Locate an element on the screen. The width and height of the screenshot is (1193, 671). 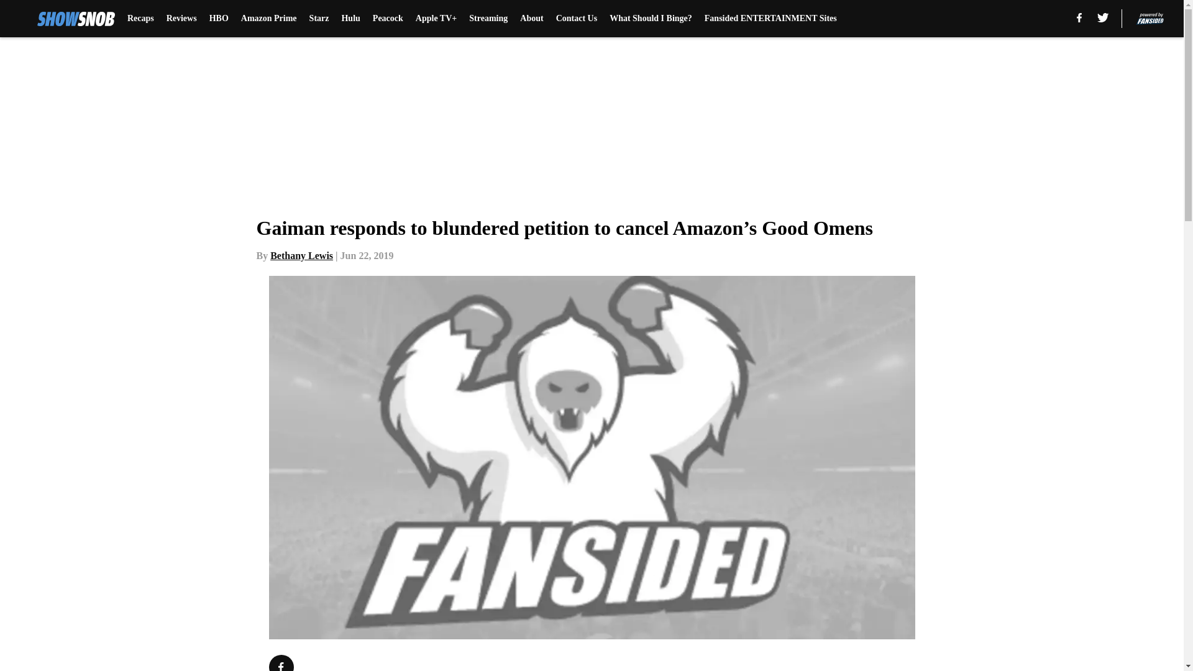
HBO is located at coordinates (219, 19).